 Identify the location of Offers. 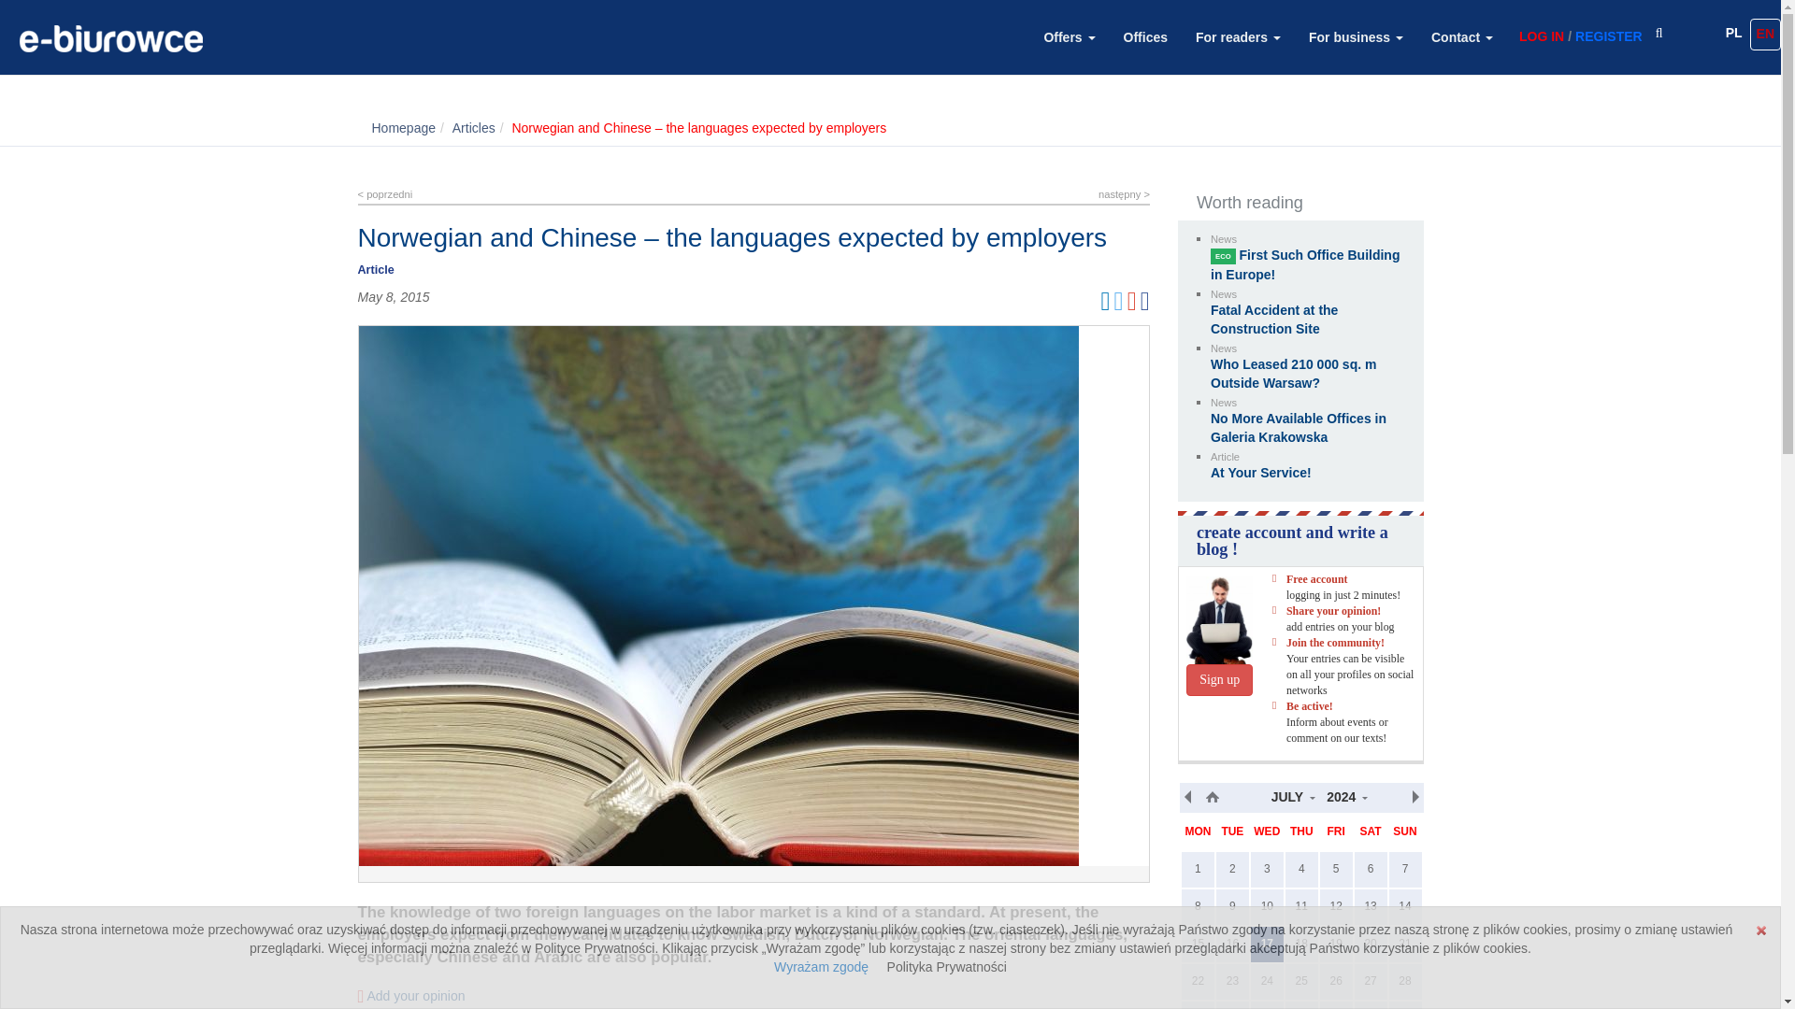
(1069, 44).